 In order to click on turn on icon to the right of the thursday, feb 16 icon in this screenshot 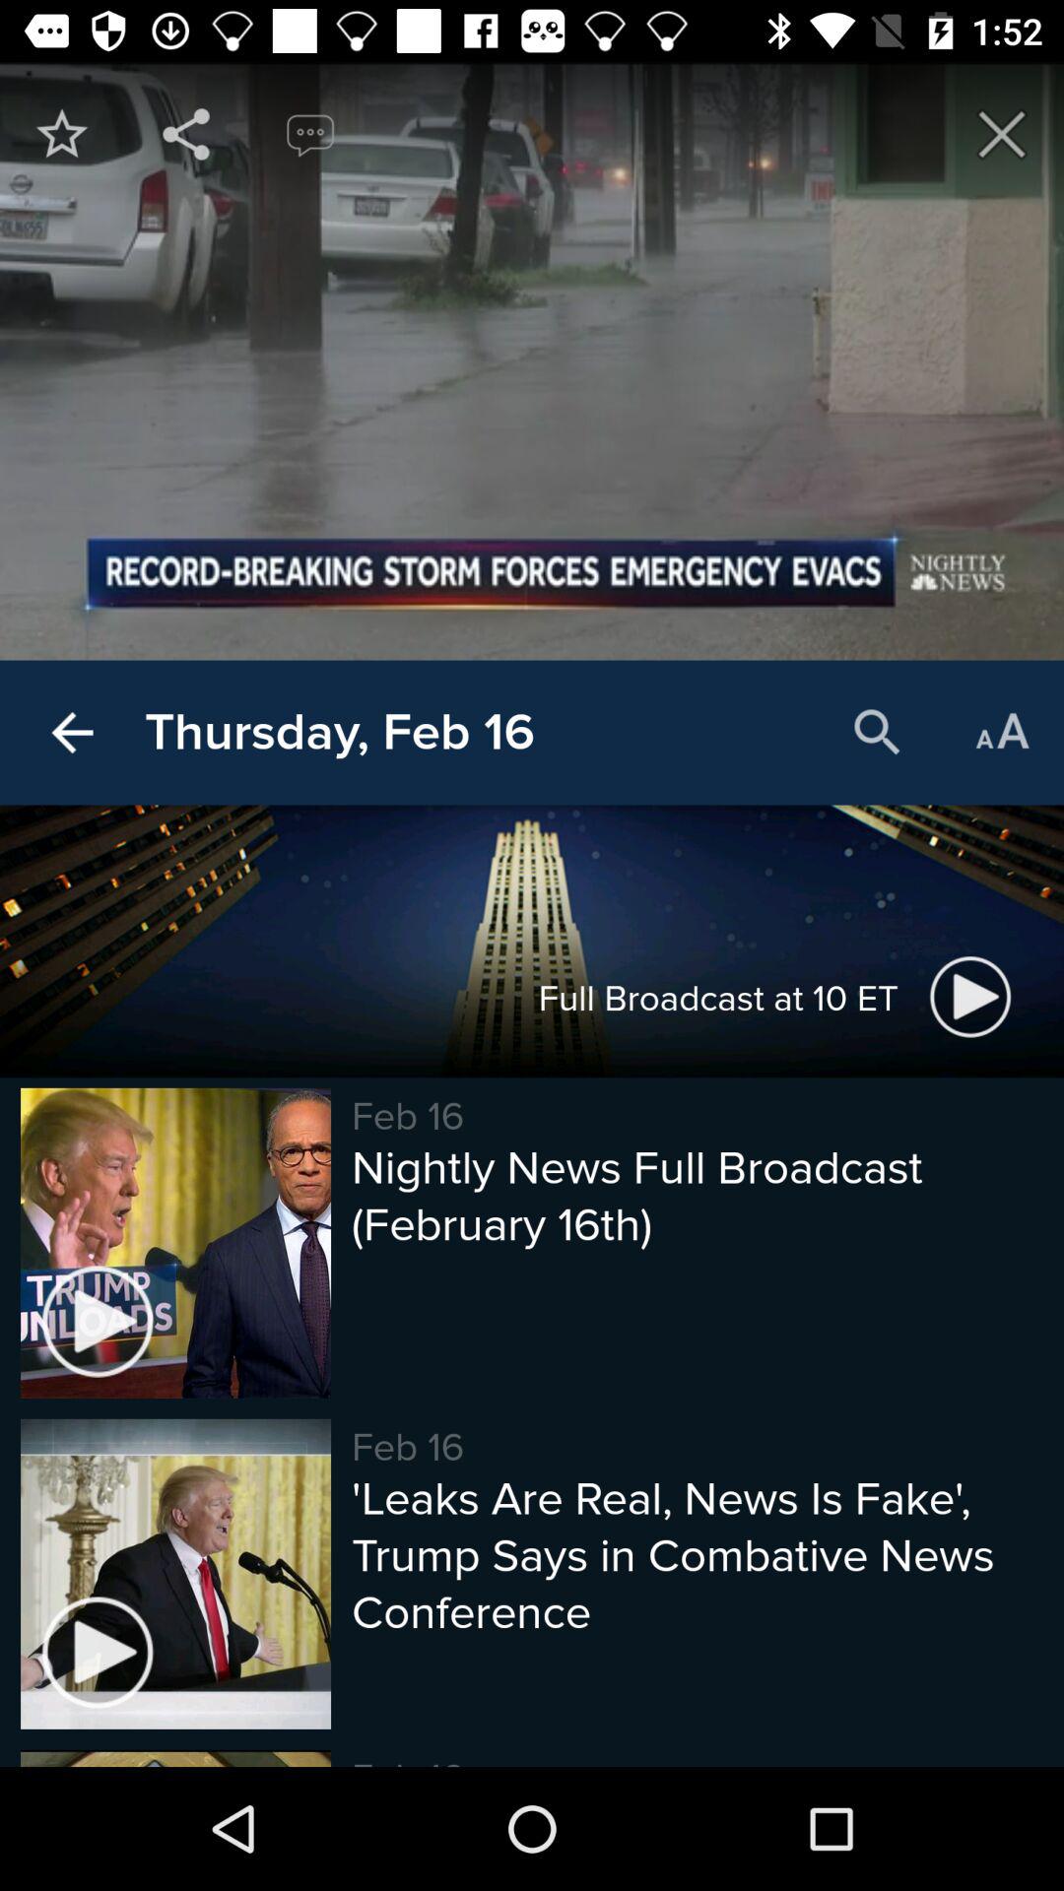, I will do `click(877, 733)`.